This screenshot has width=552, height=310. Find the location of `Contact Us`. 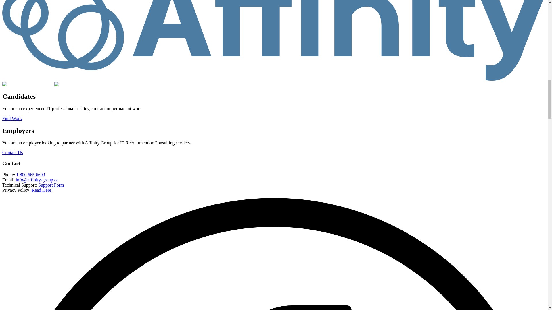

Contact Us is located at coordinates (13, 152).